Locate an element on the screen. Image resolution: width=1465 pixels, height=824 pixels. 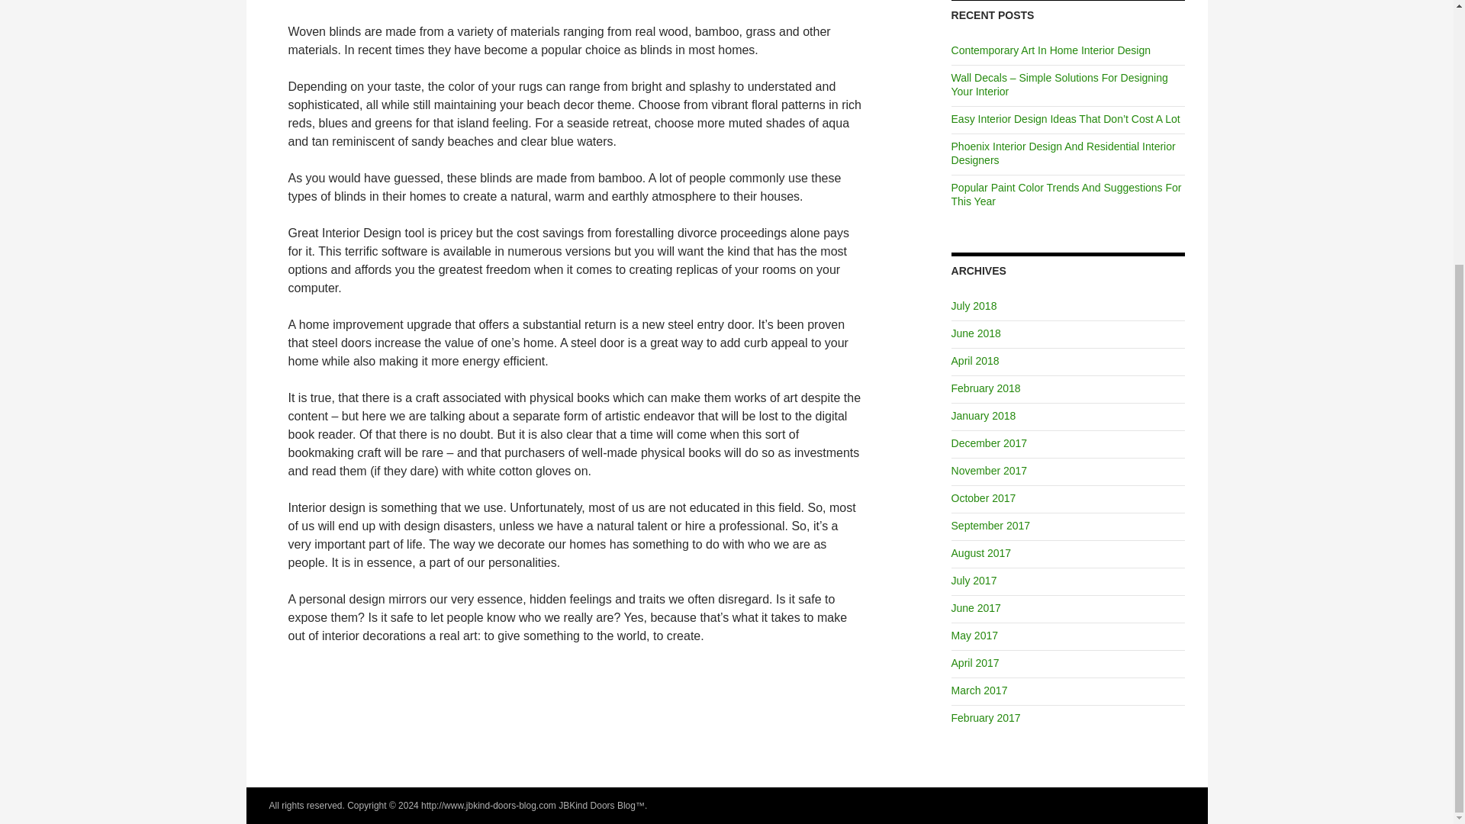
Popular Paint Color Trends And Suggestions For This Year is located at coordinates (1067, 194).